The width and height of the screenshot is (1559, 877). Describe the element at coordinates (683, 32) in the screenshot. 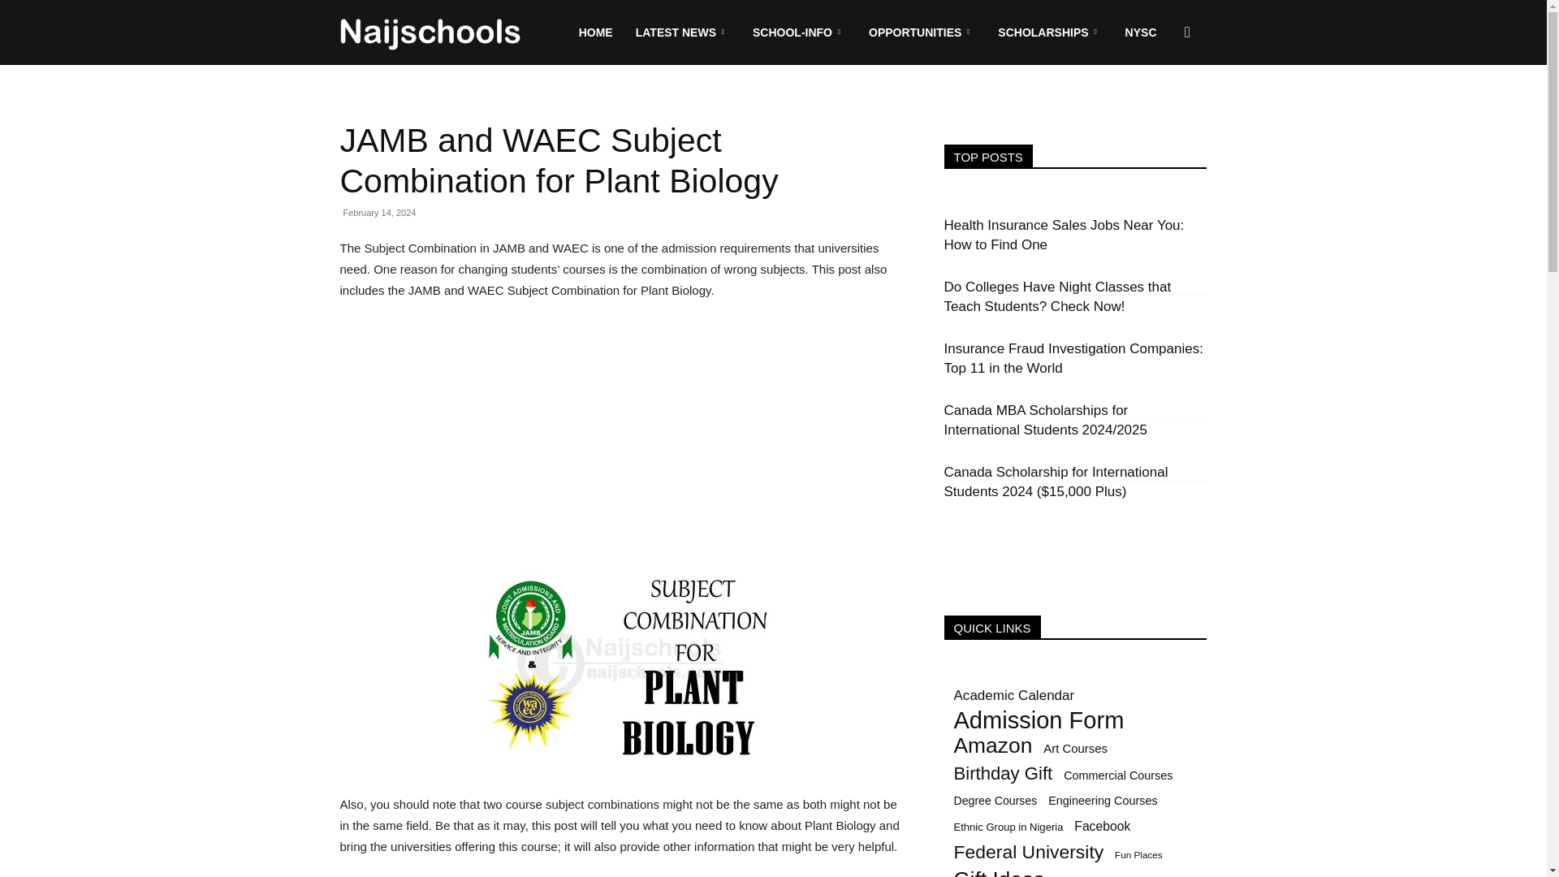

I see `LATEST NEWS` at that location.